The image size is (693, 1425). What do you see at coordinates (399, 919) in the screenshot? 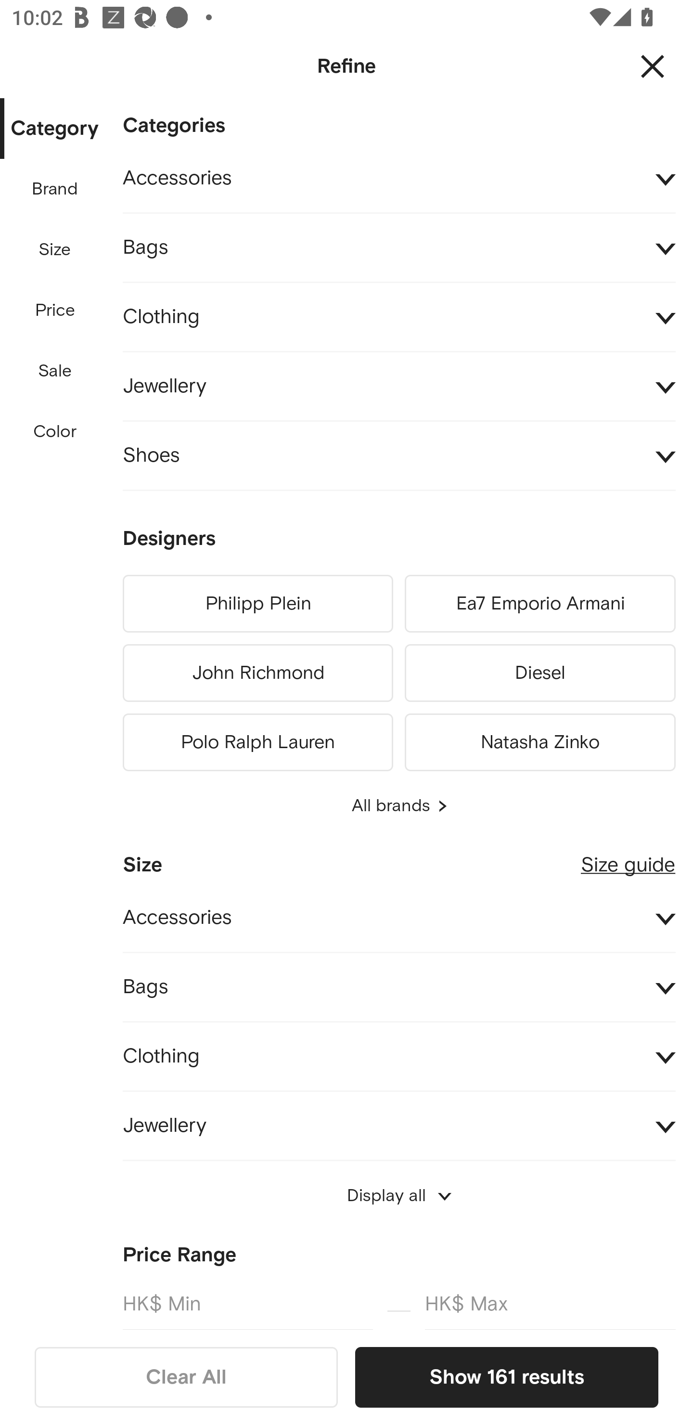
I see `Accessories` at bounding box center [399, 919].